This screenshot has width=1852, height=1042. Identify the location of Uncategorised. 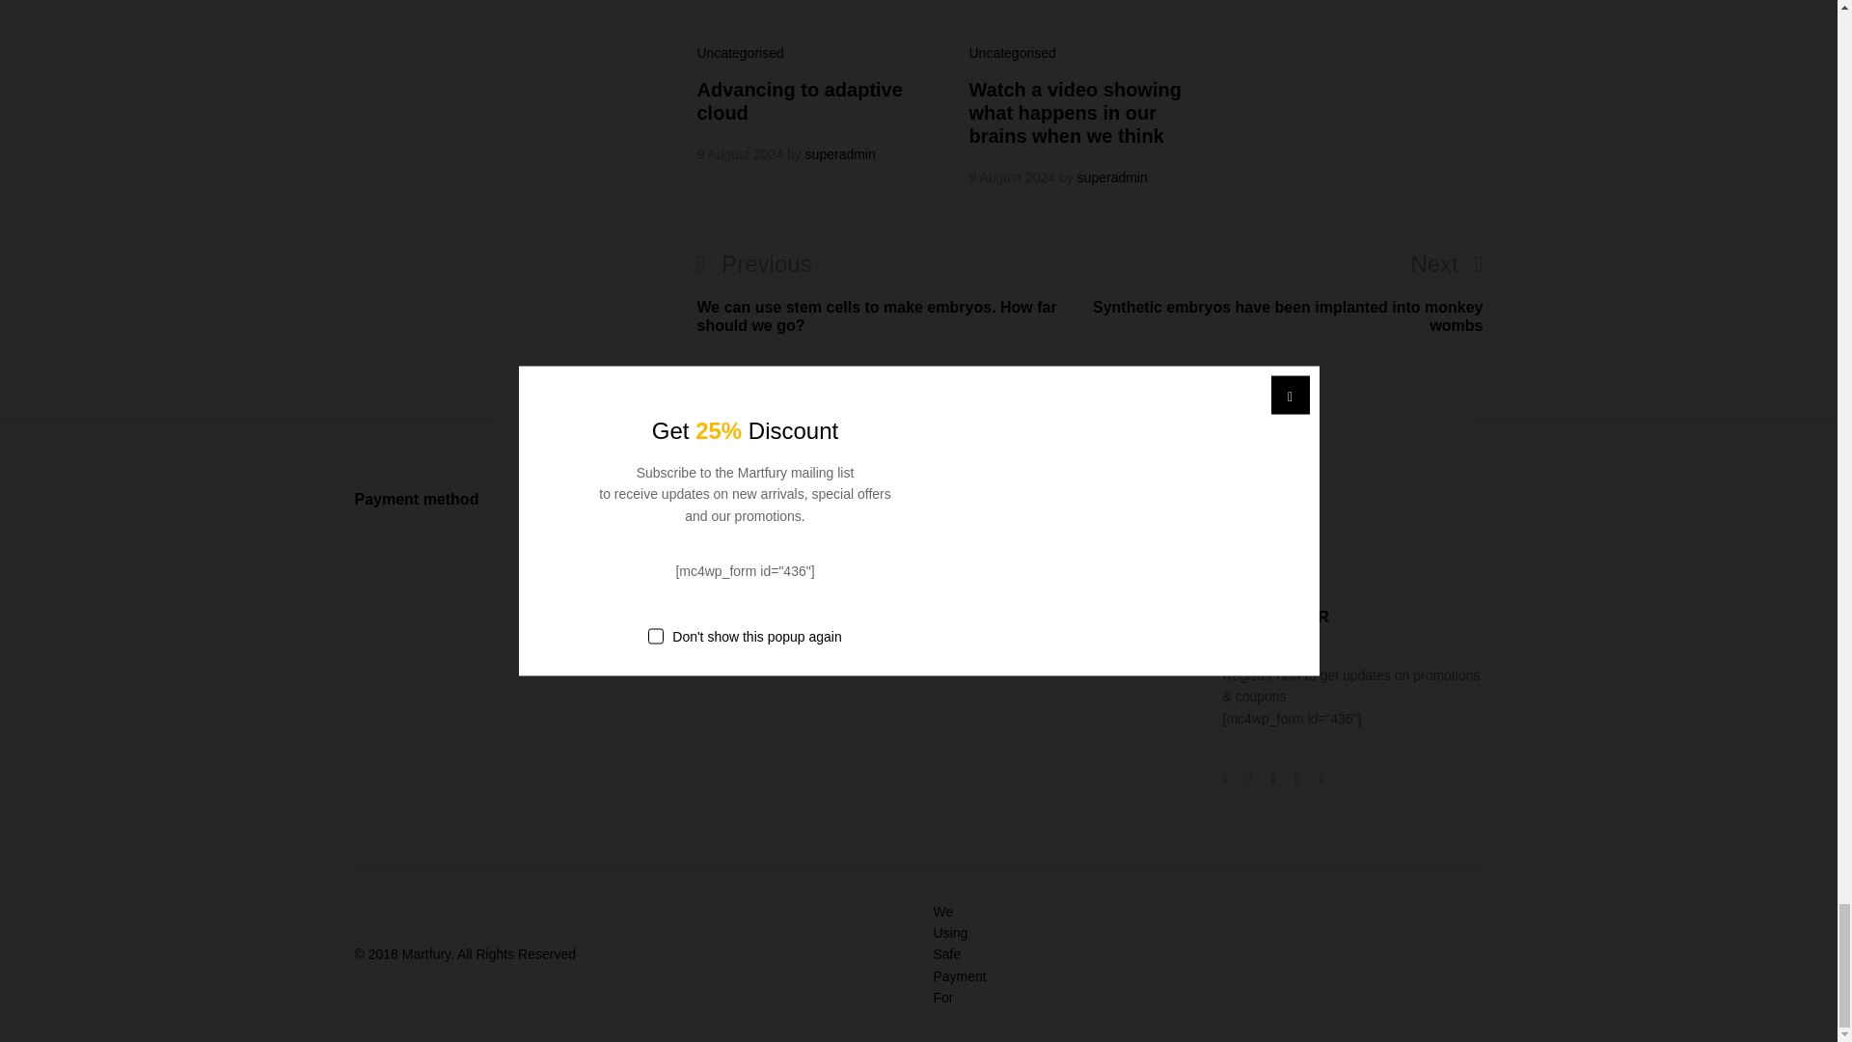
(1012, 52).